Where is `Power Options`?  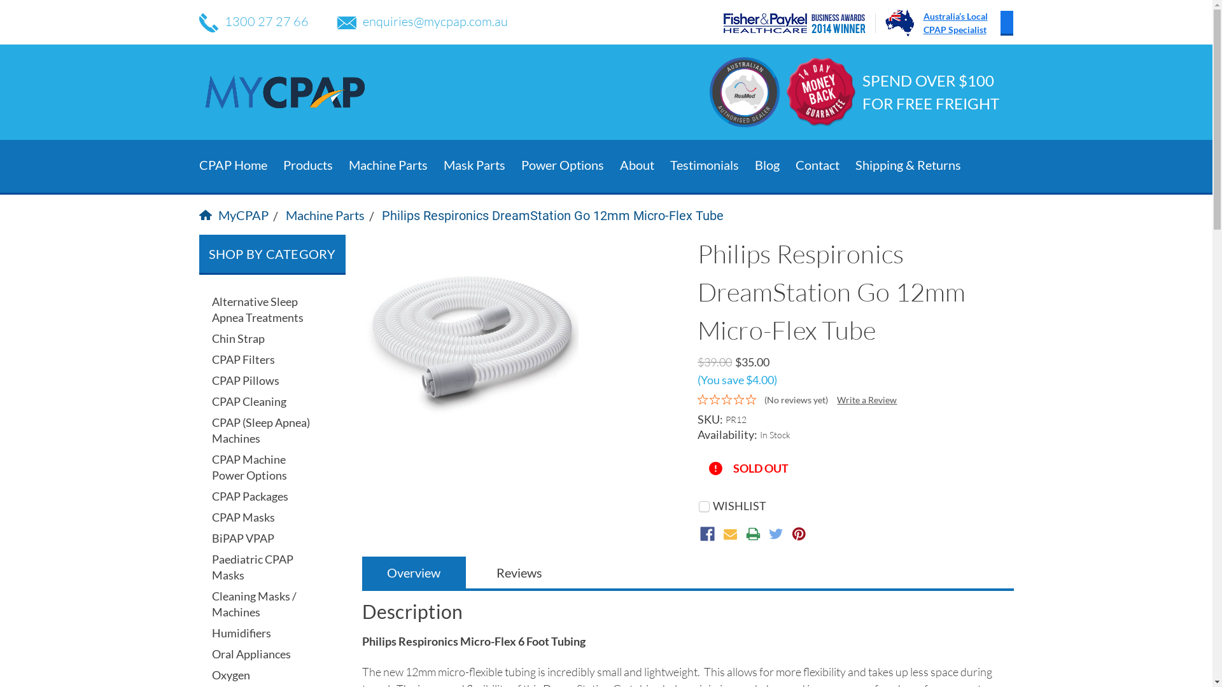
Power Options is located at coordinates (570, 167).